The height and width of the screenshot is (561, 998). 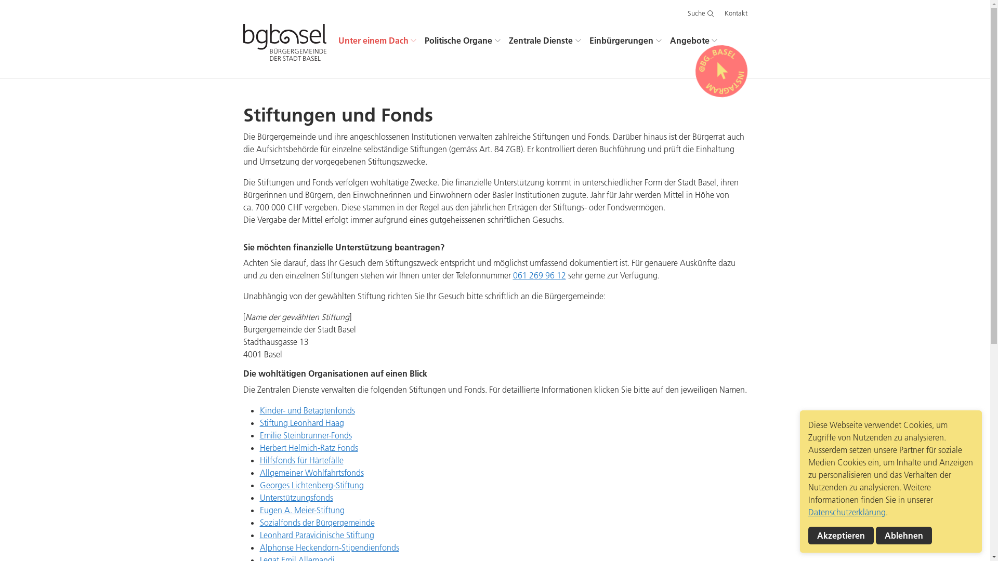 I want to click on Alphonse Heckendorn-Stipendienfonds, so click(x=330, y=547).